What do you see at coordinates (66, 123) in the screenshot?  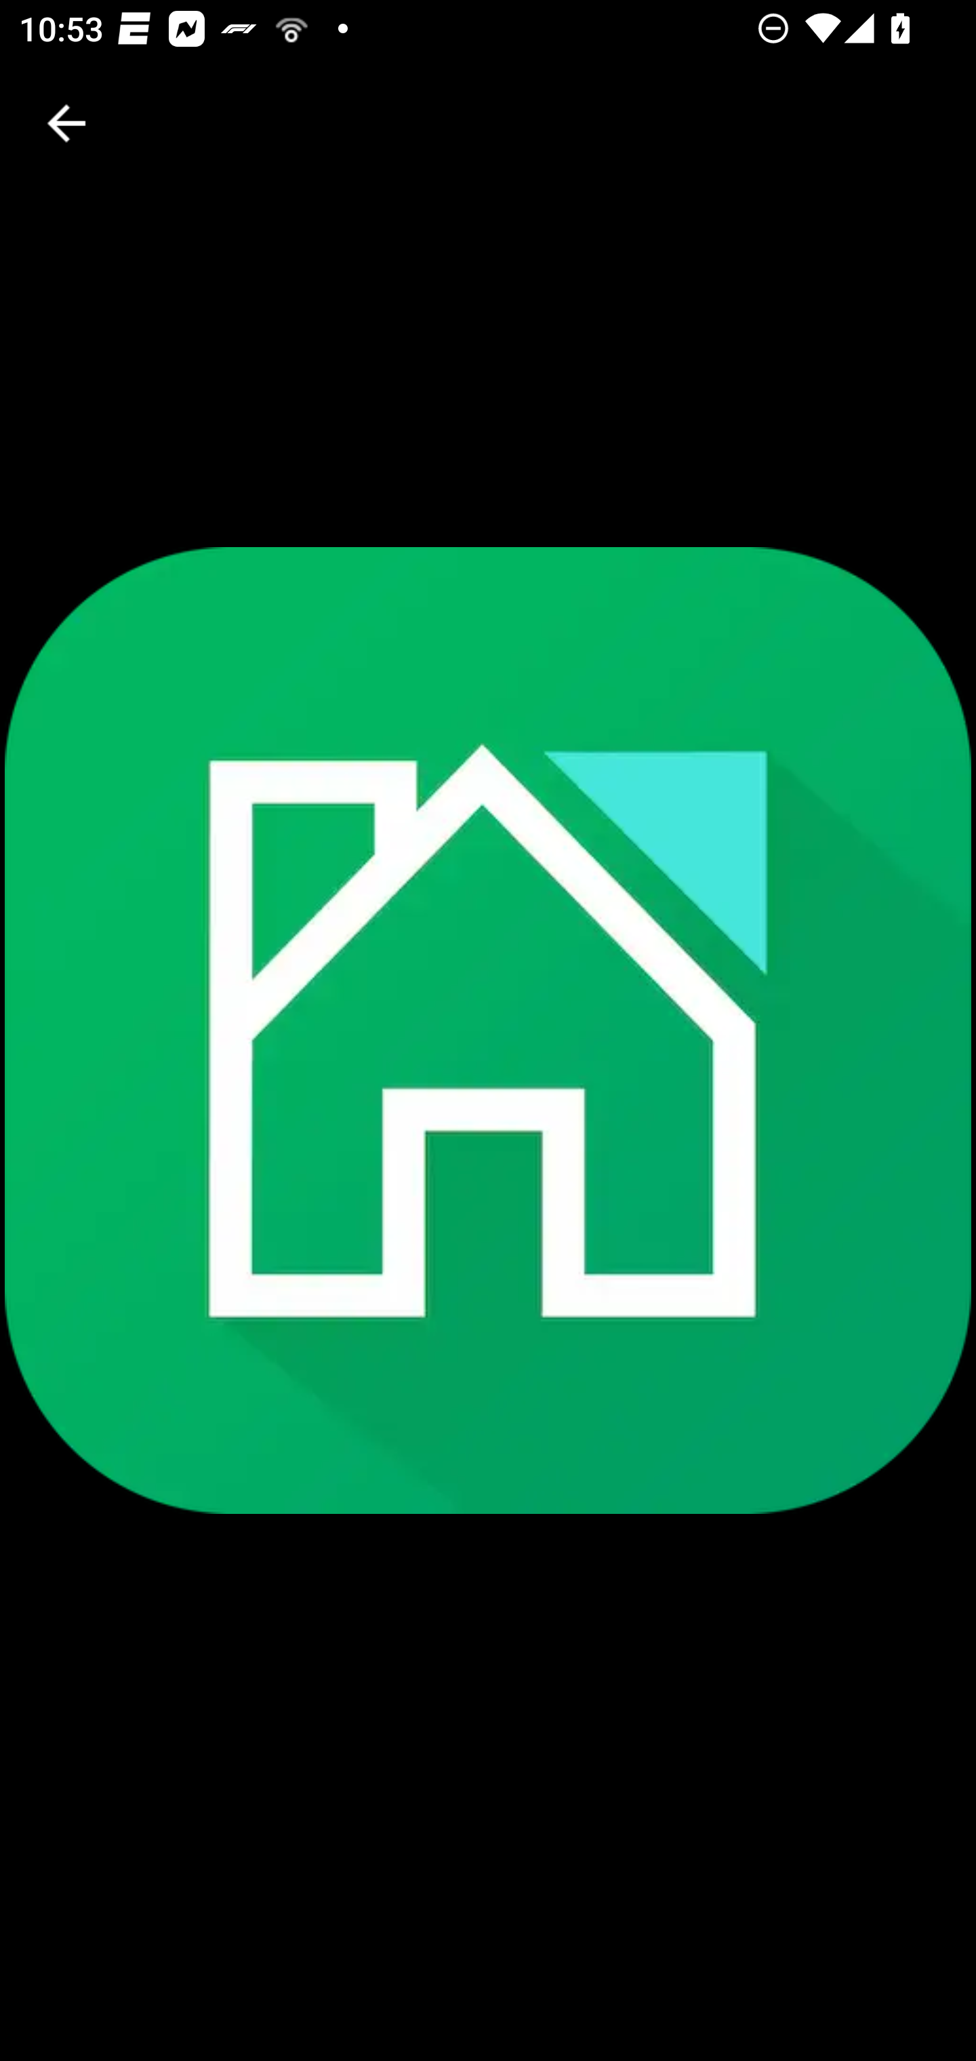 I see `Back` at bounding box center [66, 123].